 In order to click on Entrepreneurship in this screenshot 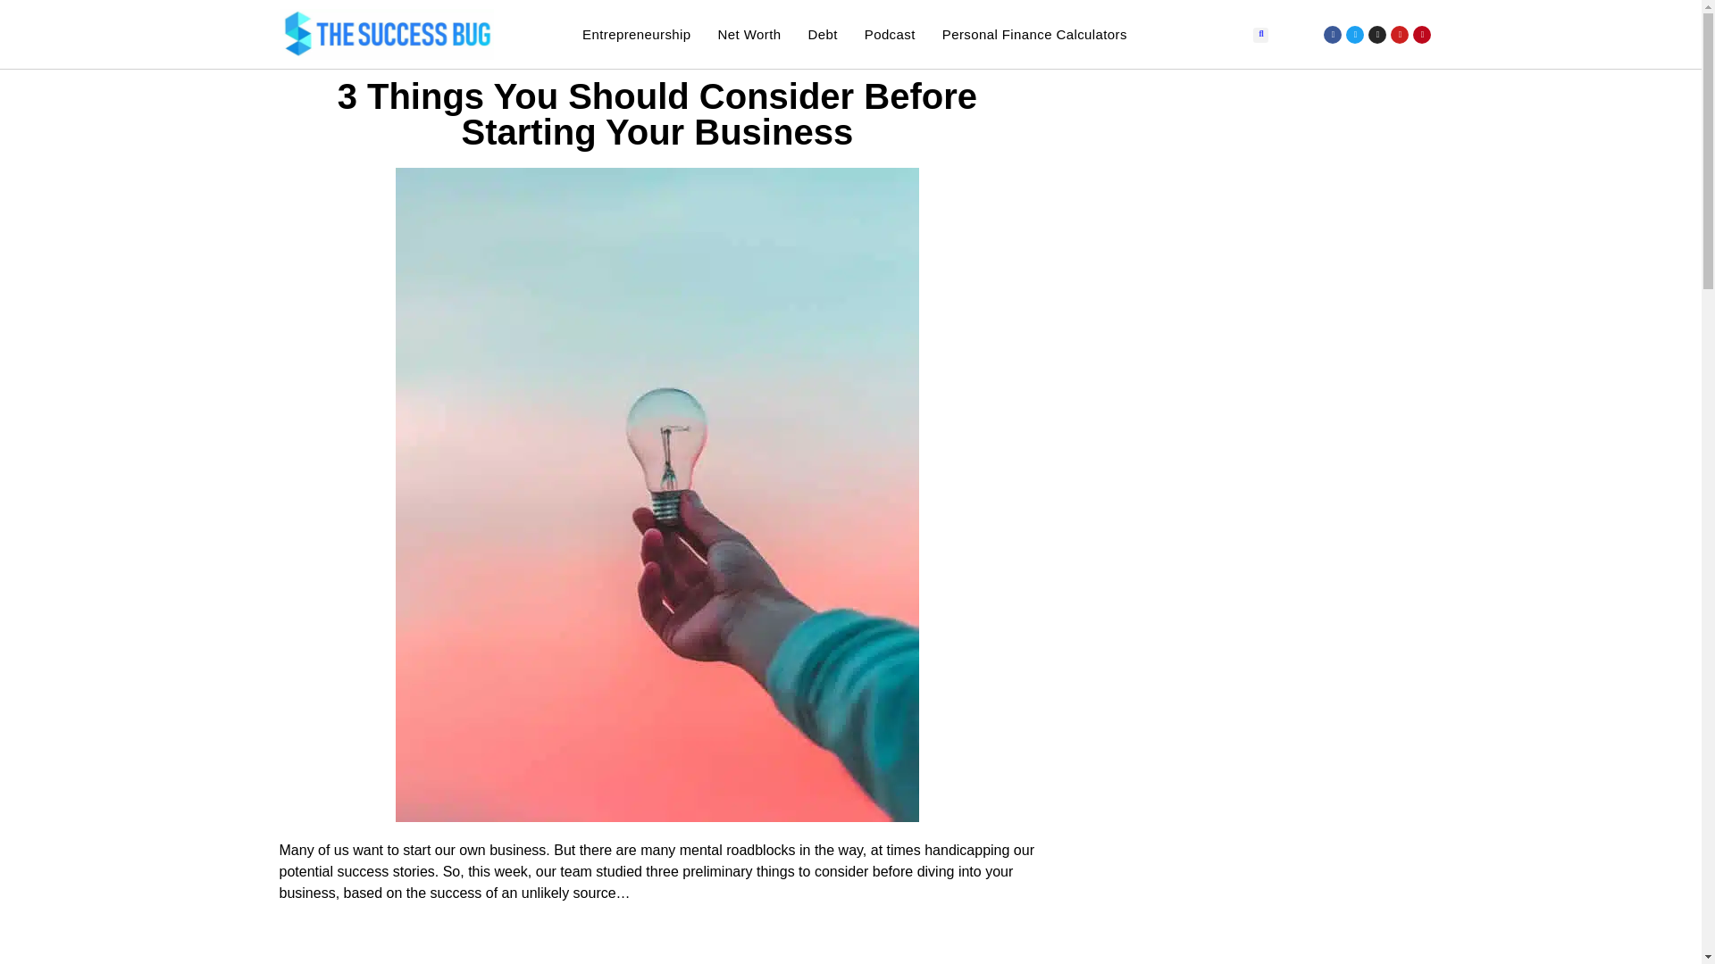, I will do `click(636, 34)`.